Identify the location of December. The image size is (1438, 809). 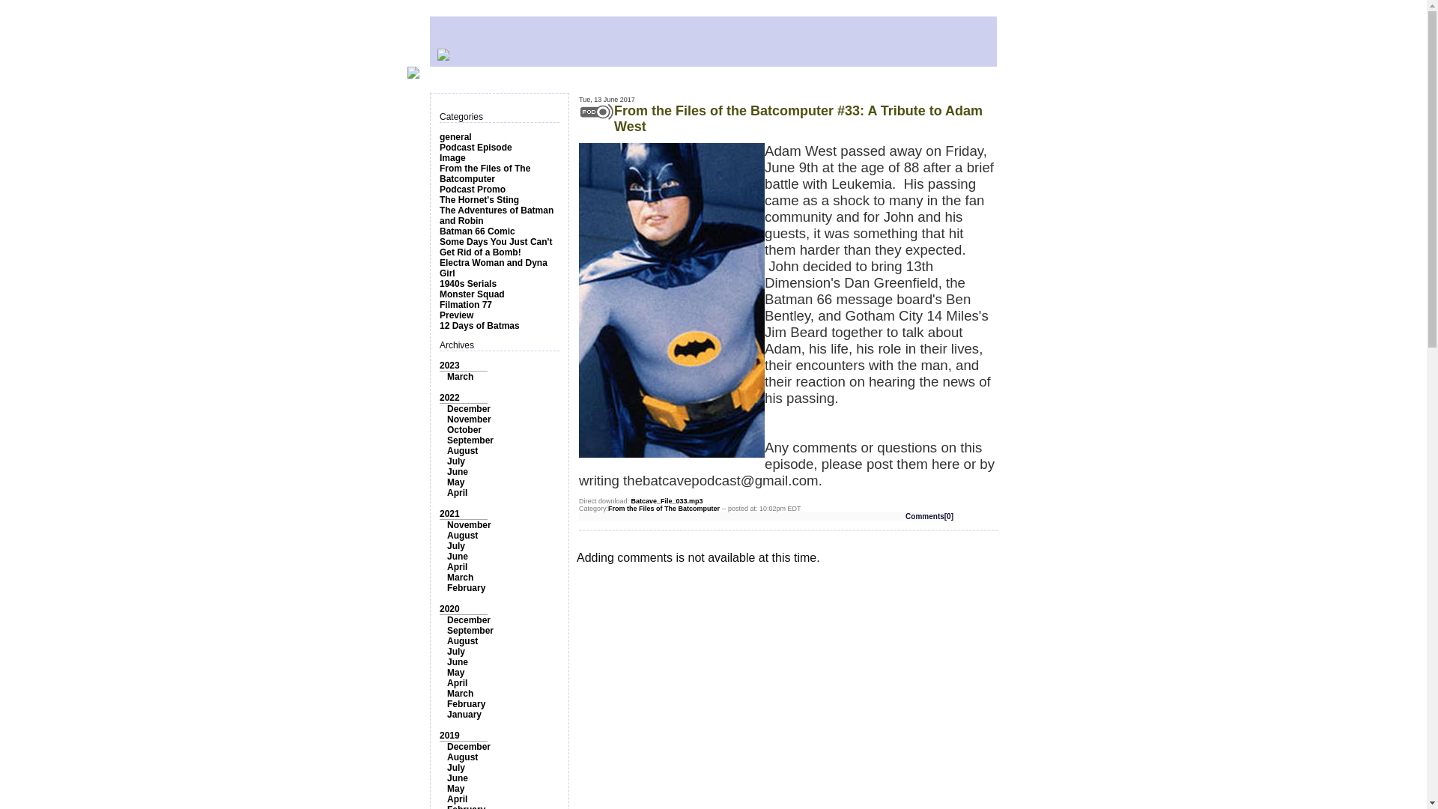
(469, 408).